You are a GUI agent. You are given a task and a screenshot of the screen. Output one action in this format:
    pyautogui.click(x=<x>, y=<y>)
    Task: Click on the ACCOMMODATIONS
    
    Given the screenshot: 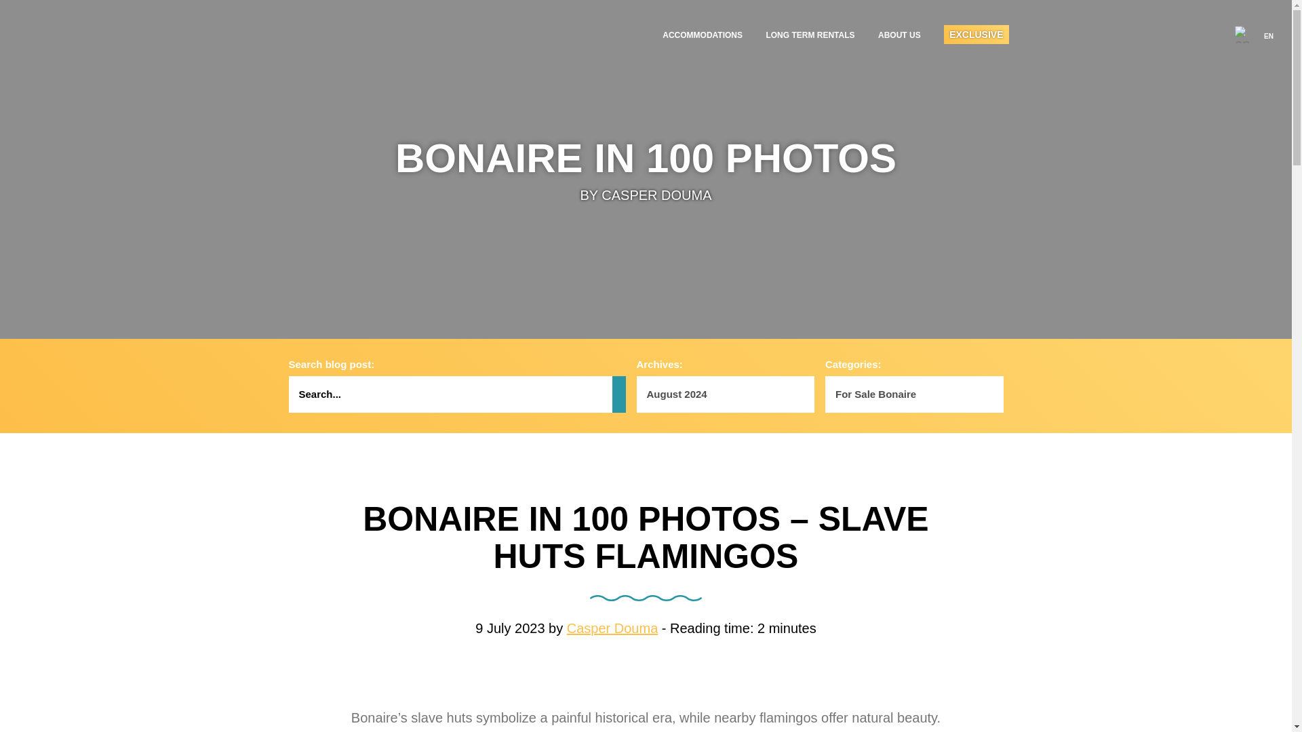 What is the action you would take?
    pyautogui.click(x=703, y=35)
    